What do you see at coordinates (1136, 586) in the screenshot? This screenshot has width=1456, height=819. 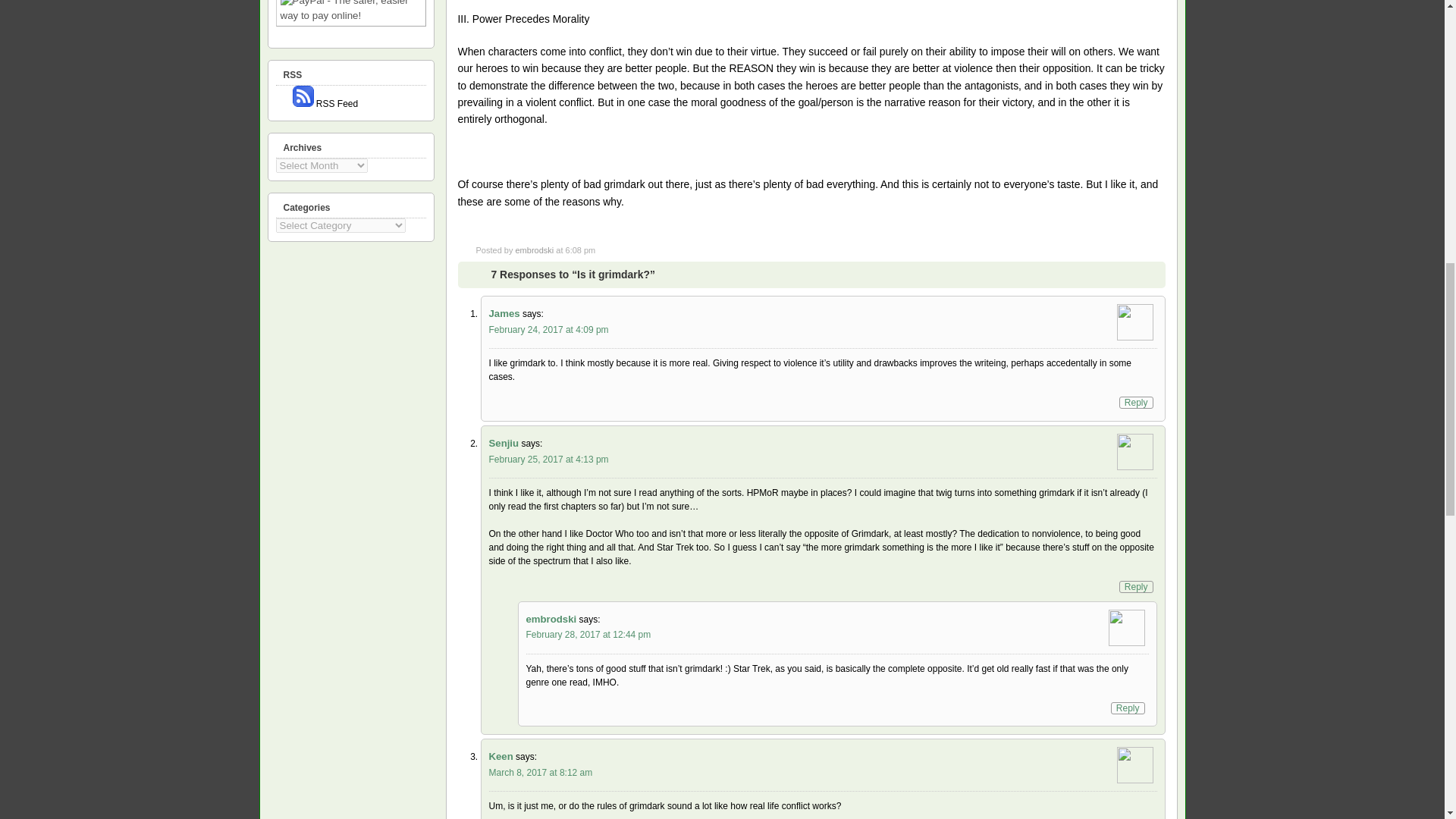 I see `Reply` at bounding box center [1136, 586].